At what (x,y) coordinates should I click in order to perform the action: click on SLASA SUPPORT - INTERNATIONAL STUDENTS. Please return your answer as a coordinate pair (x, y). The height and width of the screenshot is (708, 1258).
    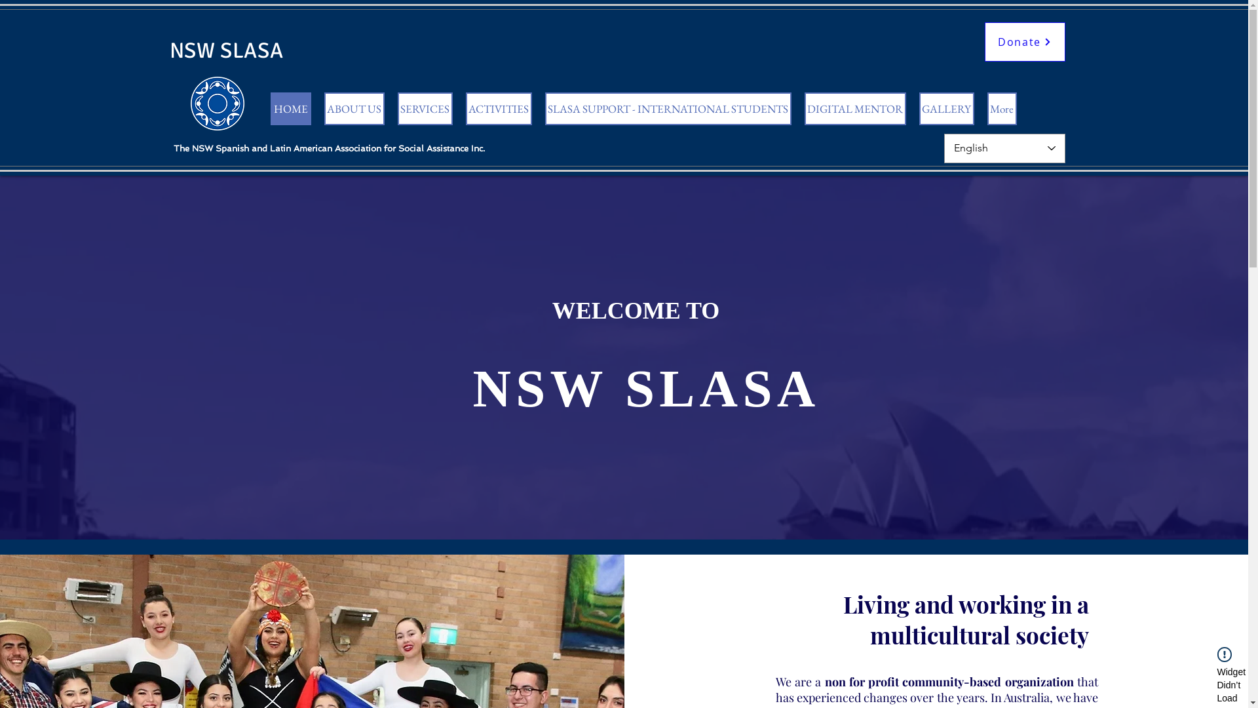
    Looking at the image, I should click on (668, 109).